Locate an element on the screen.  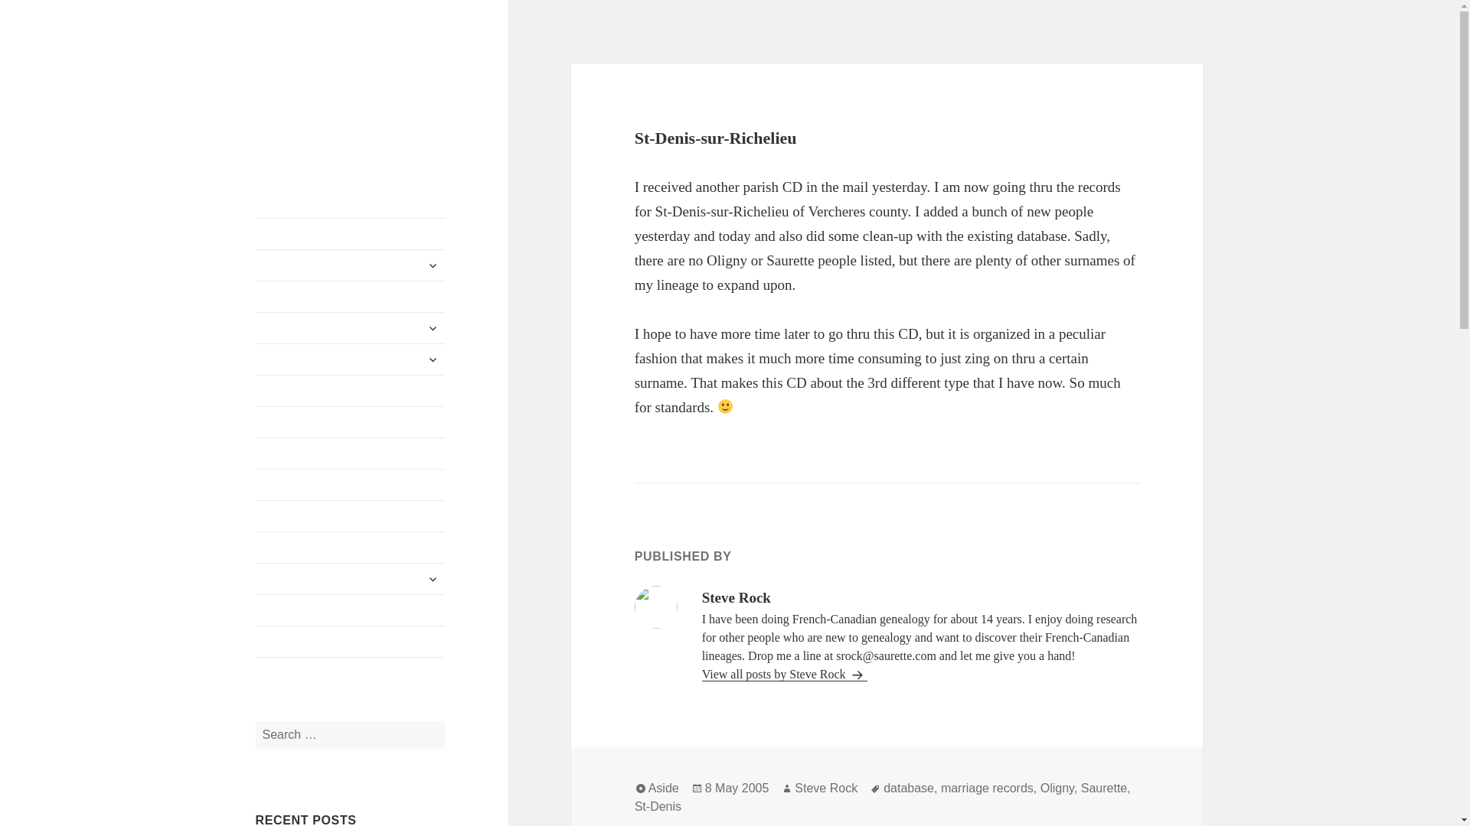
All my Genealogy Information is located at coordinates (351, 391).